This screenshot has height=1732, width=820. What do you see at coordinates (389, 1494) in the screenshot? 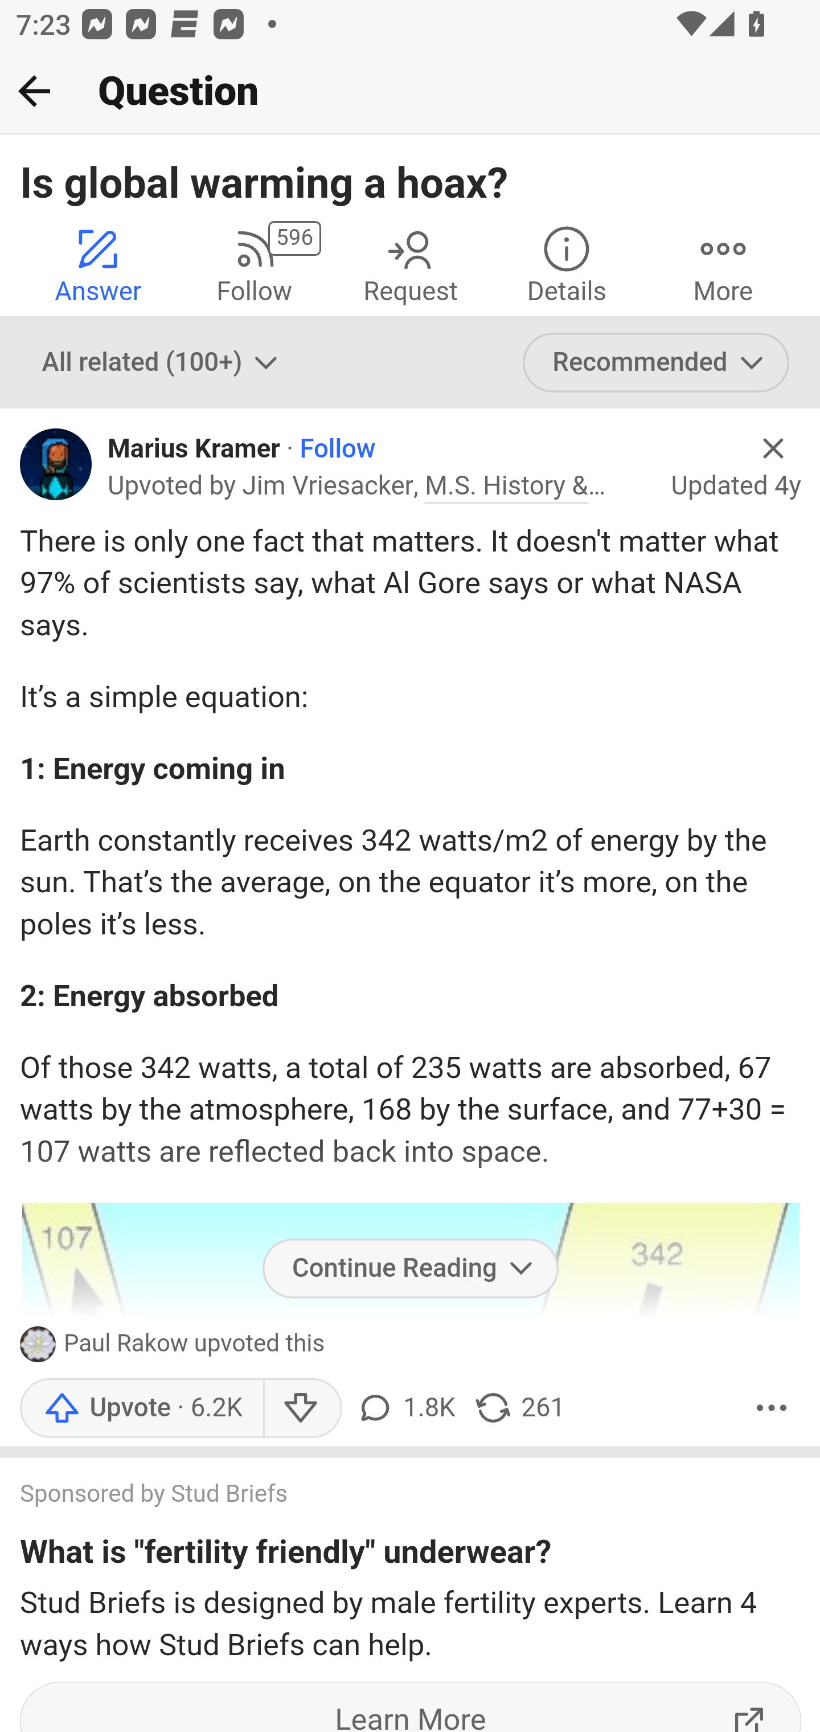
I see `Sponsored by Stud Briefs` at bounding box center [389, 1494].